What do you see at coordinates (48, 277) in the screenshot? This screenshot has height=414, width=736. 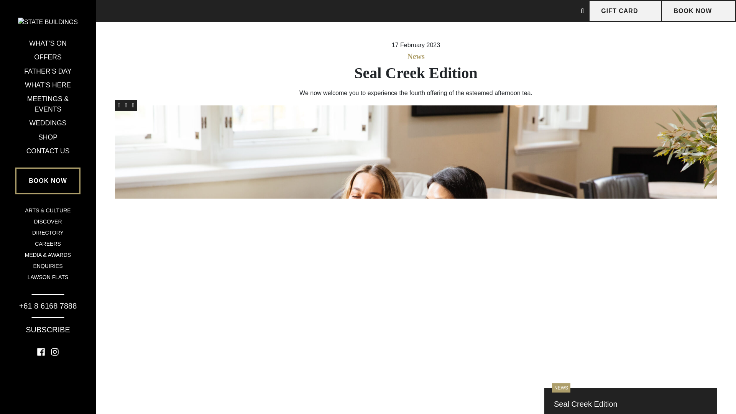 I see `LAWSON FLATS` at bounding box center [48, 277].